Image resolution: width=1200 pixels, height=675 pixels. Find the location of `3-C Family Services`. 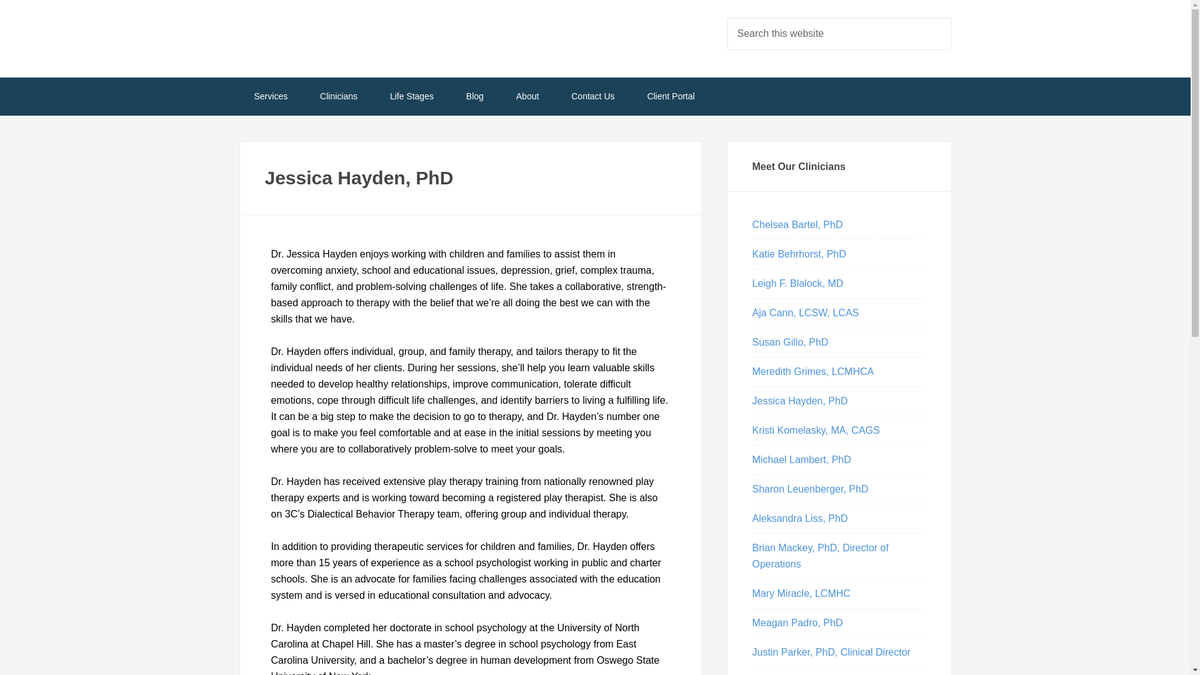

3-C Family Services is located at coordinates (339, 37).